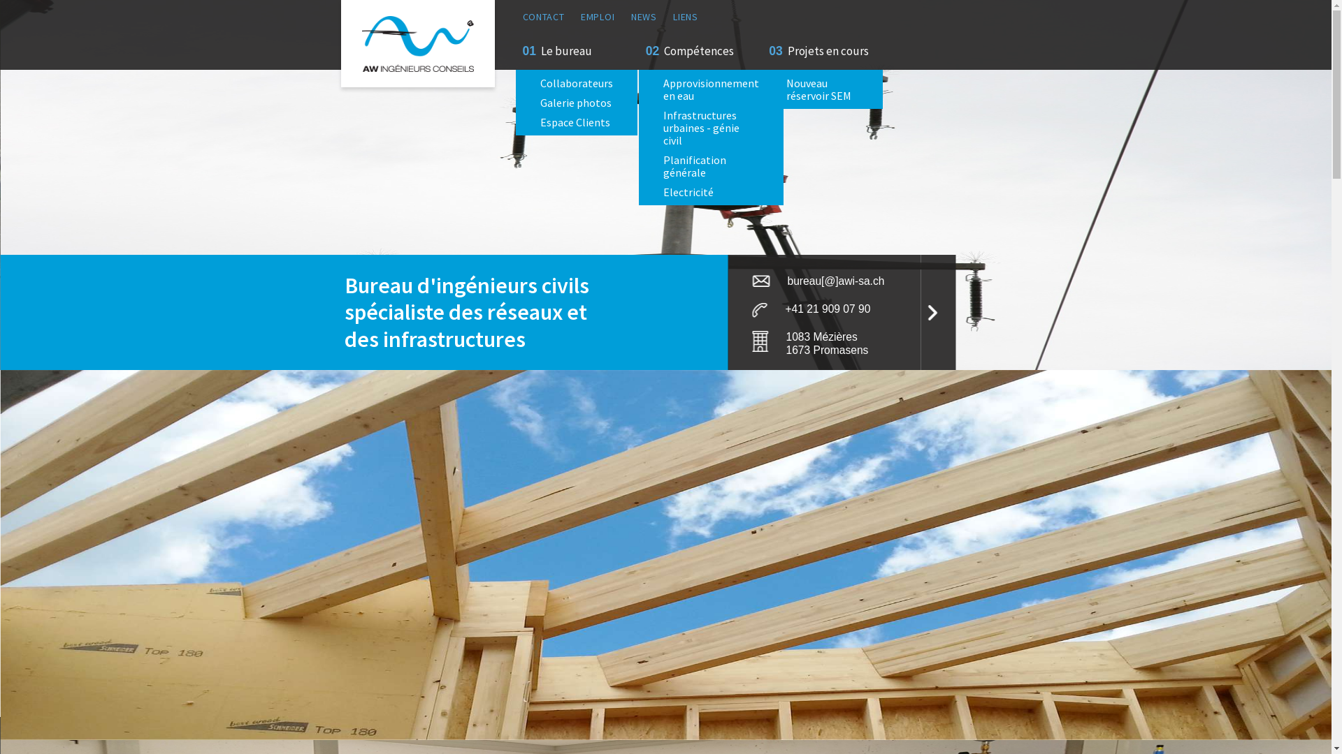 The image size is (1342, 754). I want to click on Galerie photos, so click(576, 103).